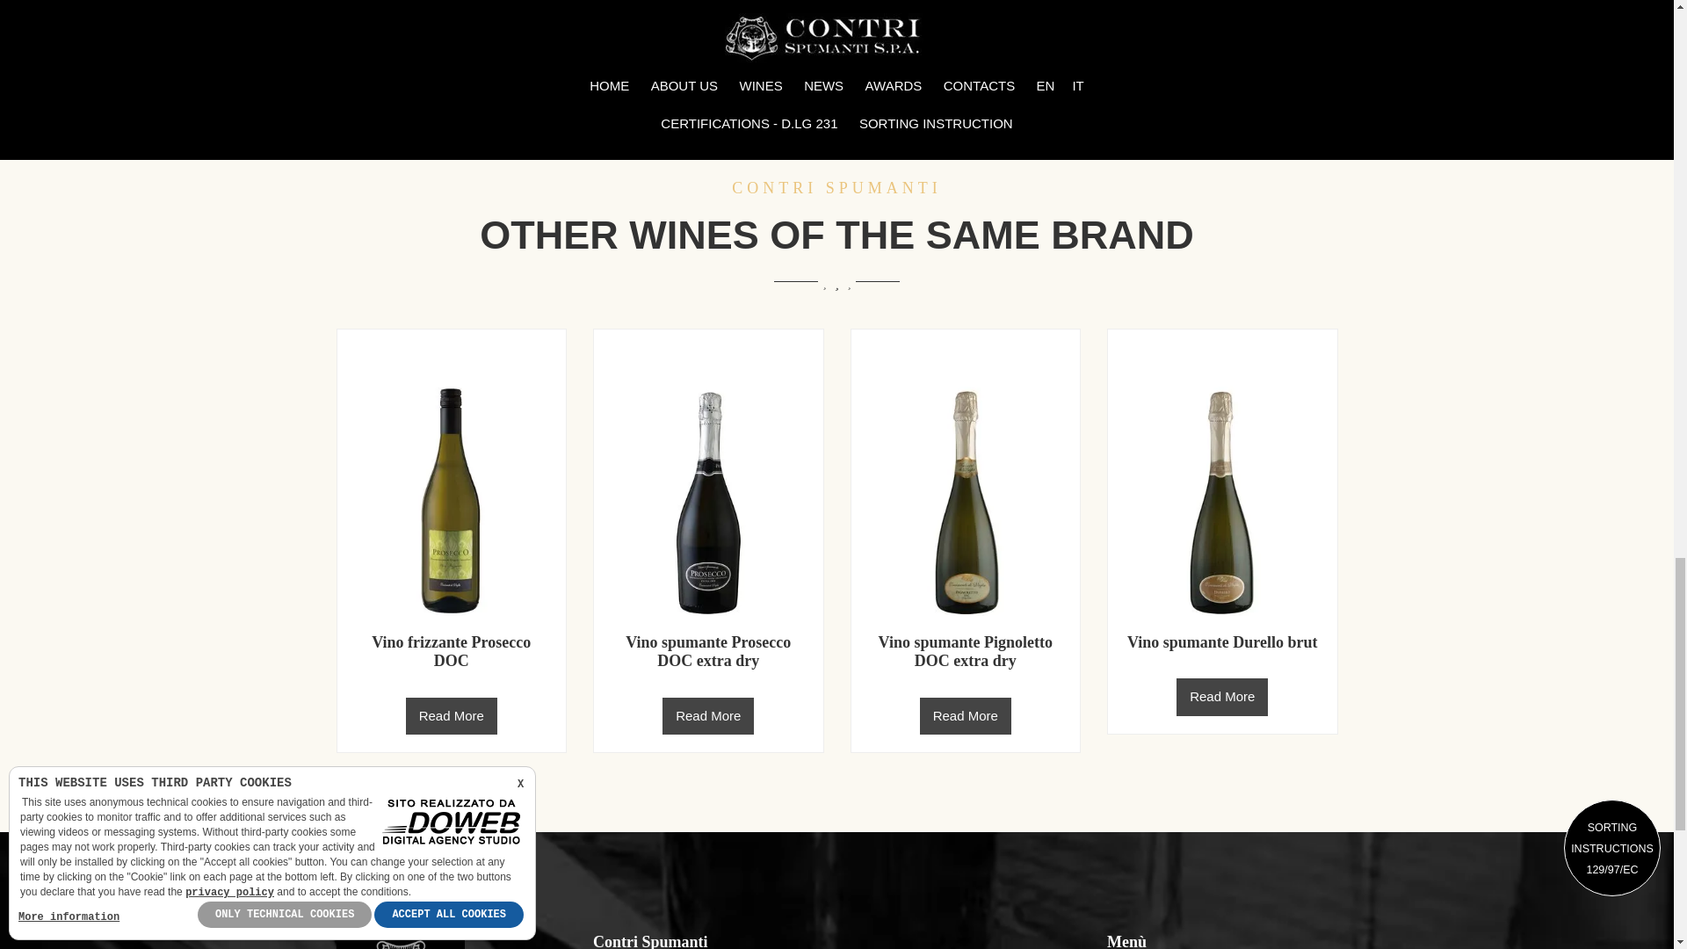  What do you see at coordinates (708, 716) in the screenshot?
I see `Read More` at bounding box center [708, 716].